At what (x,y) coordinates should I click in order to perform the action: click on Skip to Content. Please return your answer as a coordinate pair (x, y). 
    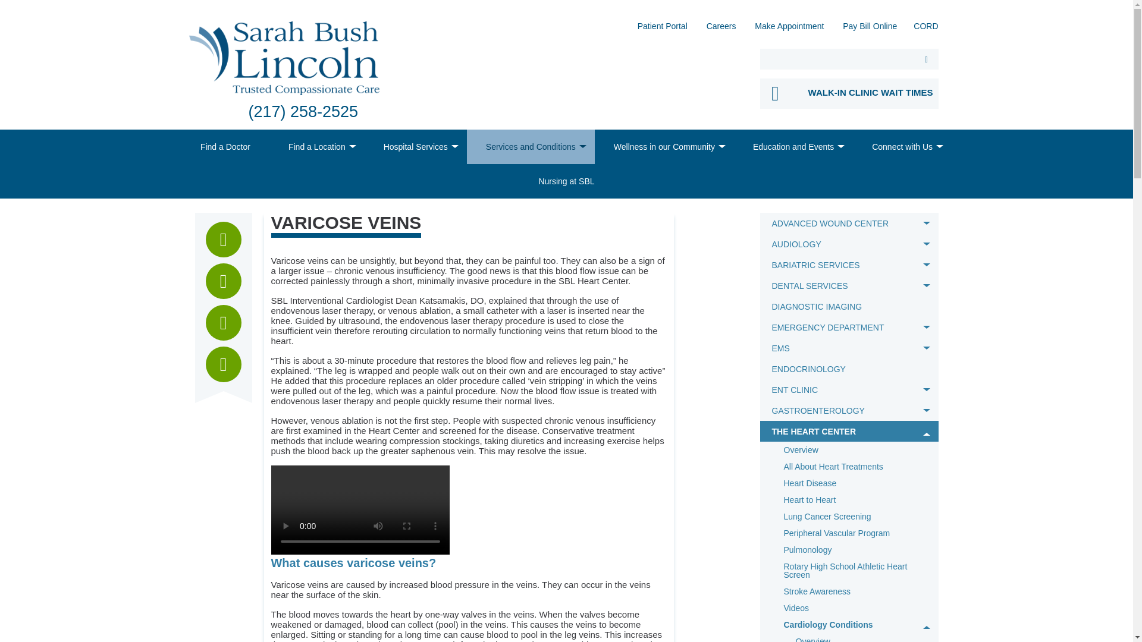
    Looking at the image, I should click on (4, 4).